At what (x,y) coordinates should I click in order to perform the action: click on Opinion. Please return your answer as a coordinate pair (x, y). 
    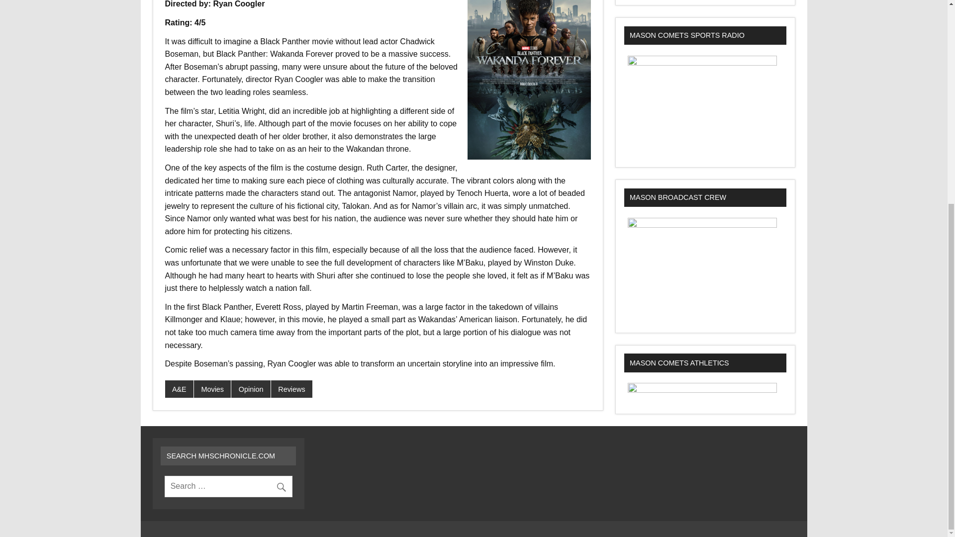
    Looking at the image, I should click on (251, 389).